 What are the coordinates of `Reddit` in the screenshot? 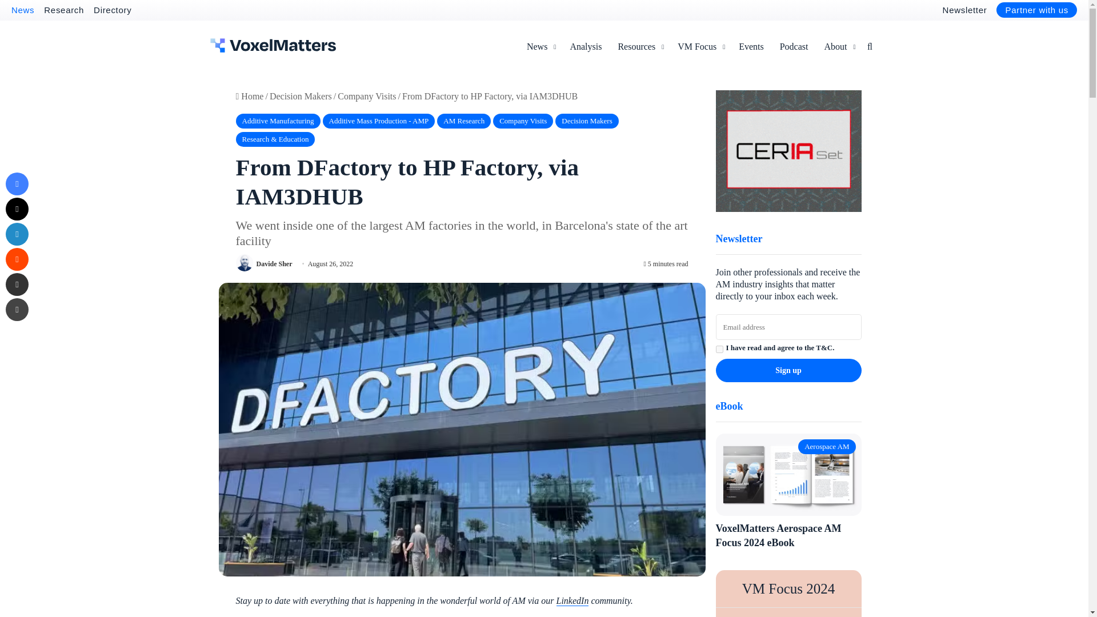 It's located at (17, 259).